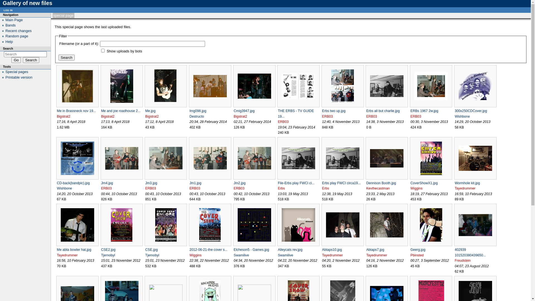  I want to click on Search the pages for this text, so click(31, 60).